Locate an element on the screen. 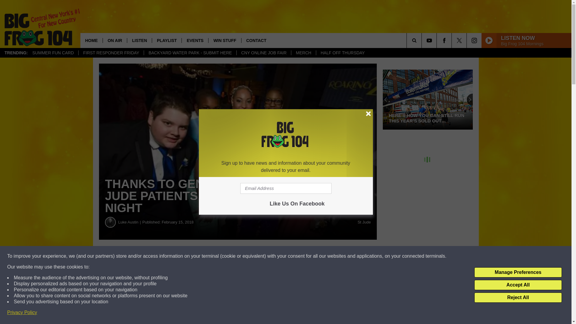 The height and width of the screenshot is (324, 576). ON AIR is located at coordinates (115, 40).